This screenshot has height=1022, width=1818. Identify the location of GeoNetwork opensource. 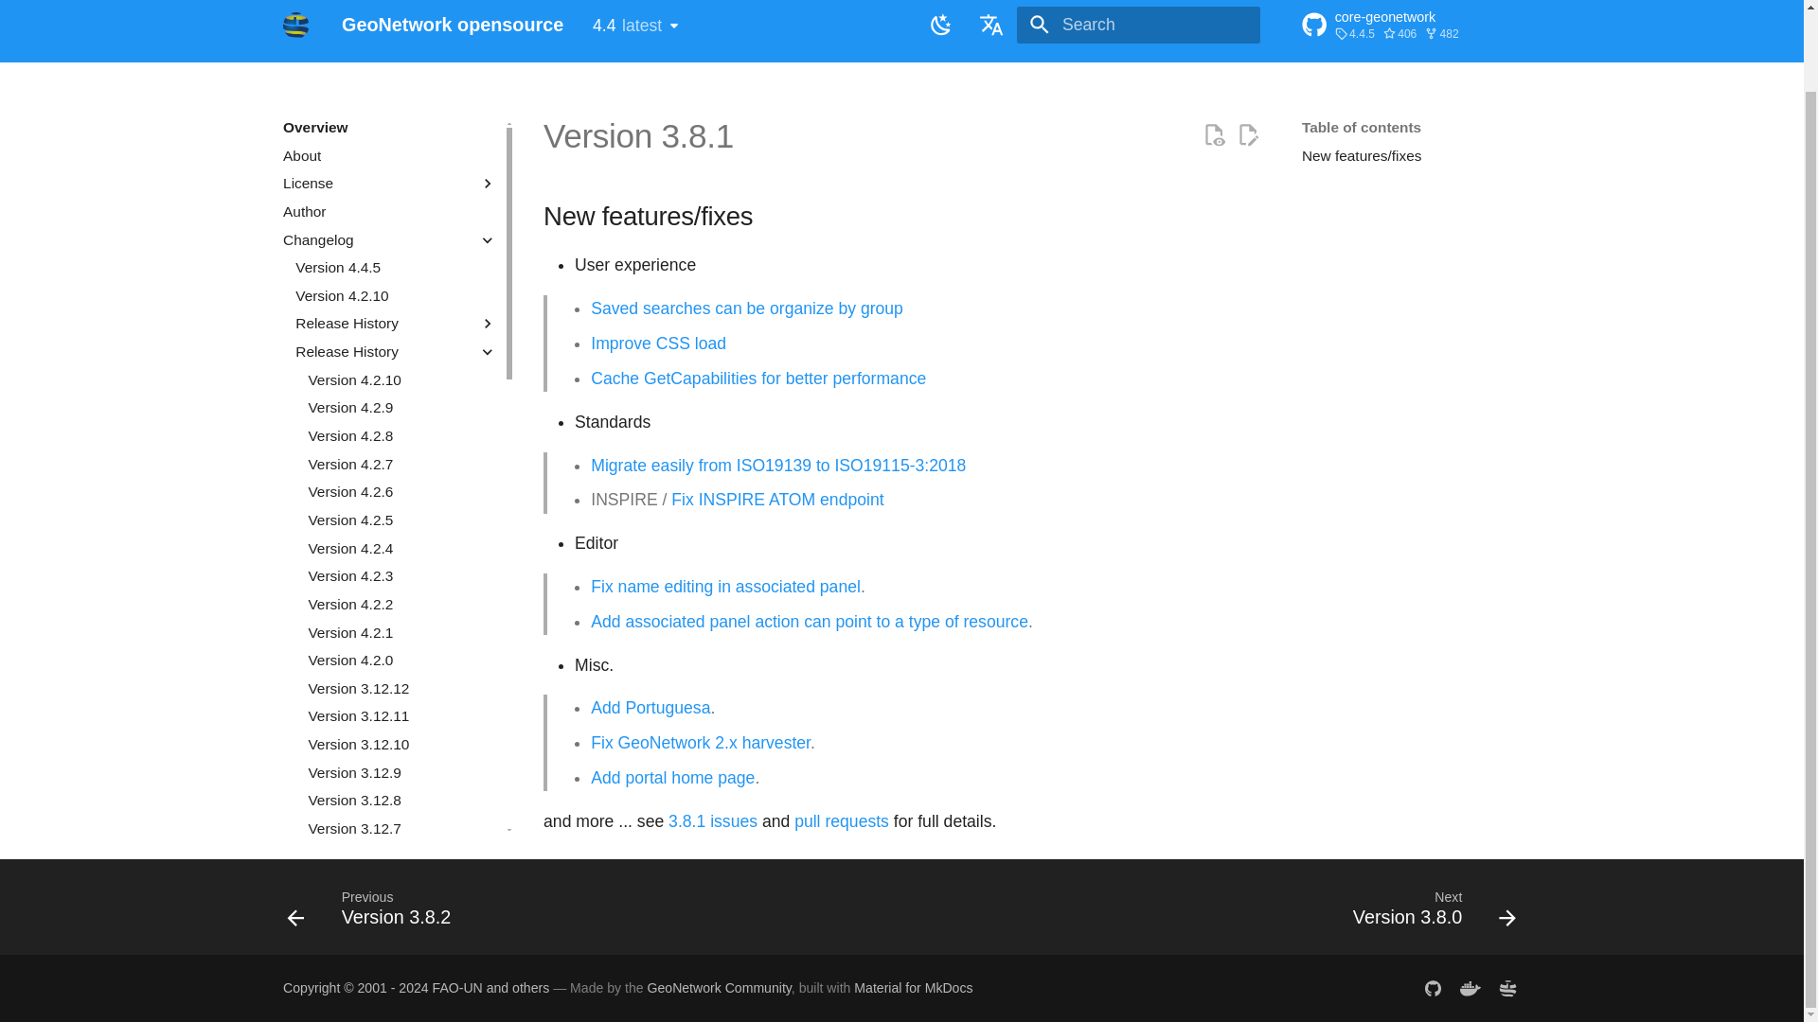
(1031, 38).